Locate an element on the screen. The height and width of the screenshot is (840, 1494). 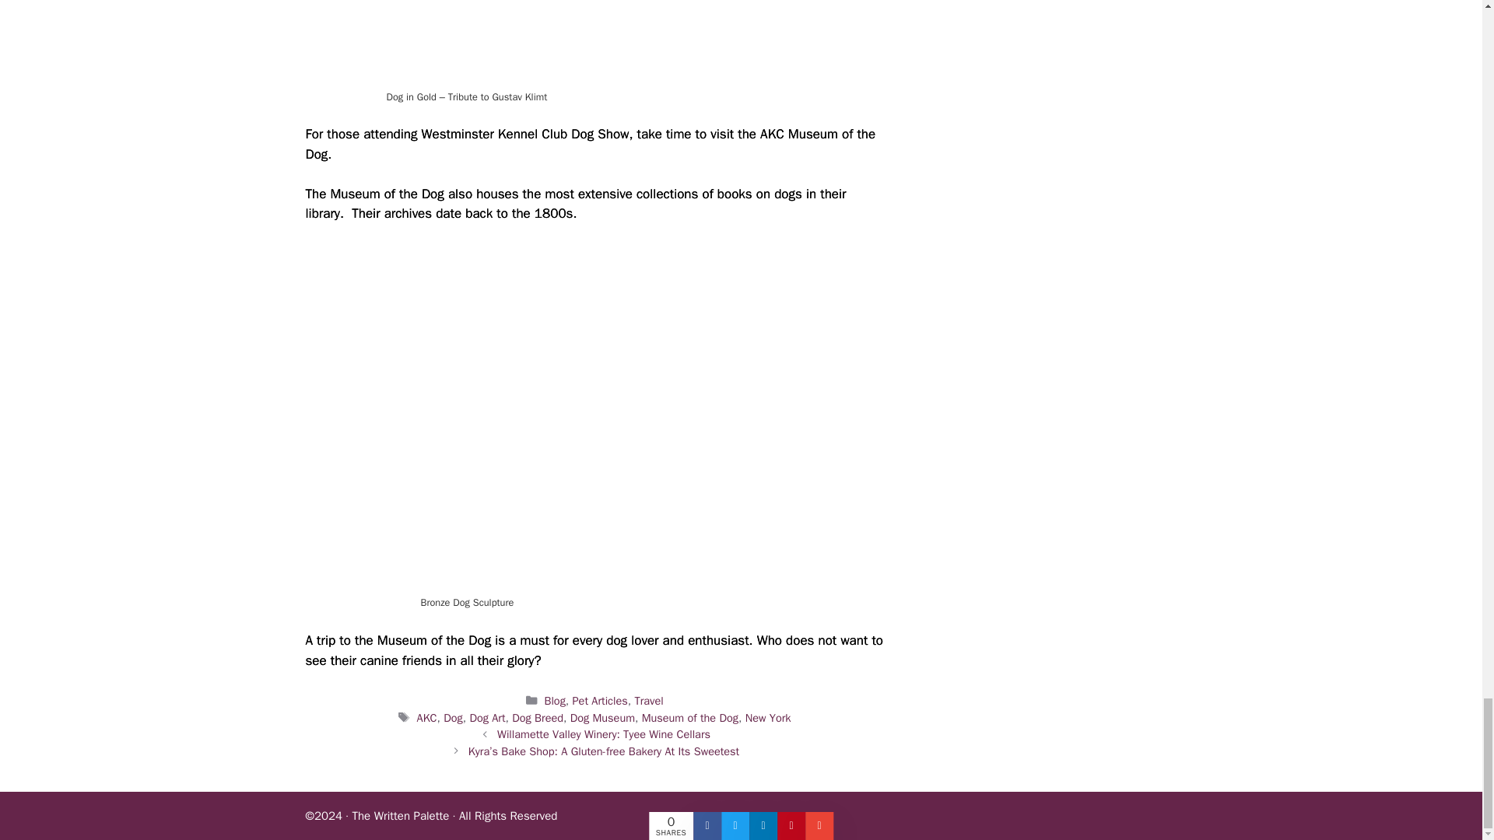
AKC is located at coordinates (426, 717).